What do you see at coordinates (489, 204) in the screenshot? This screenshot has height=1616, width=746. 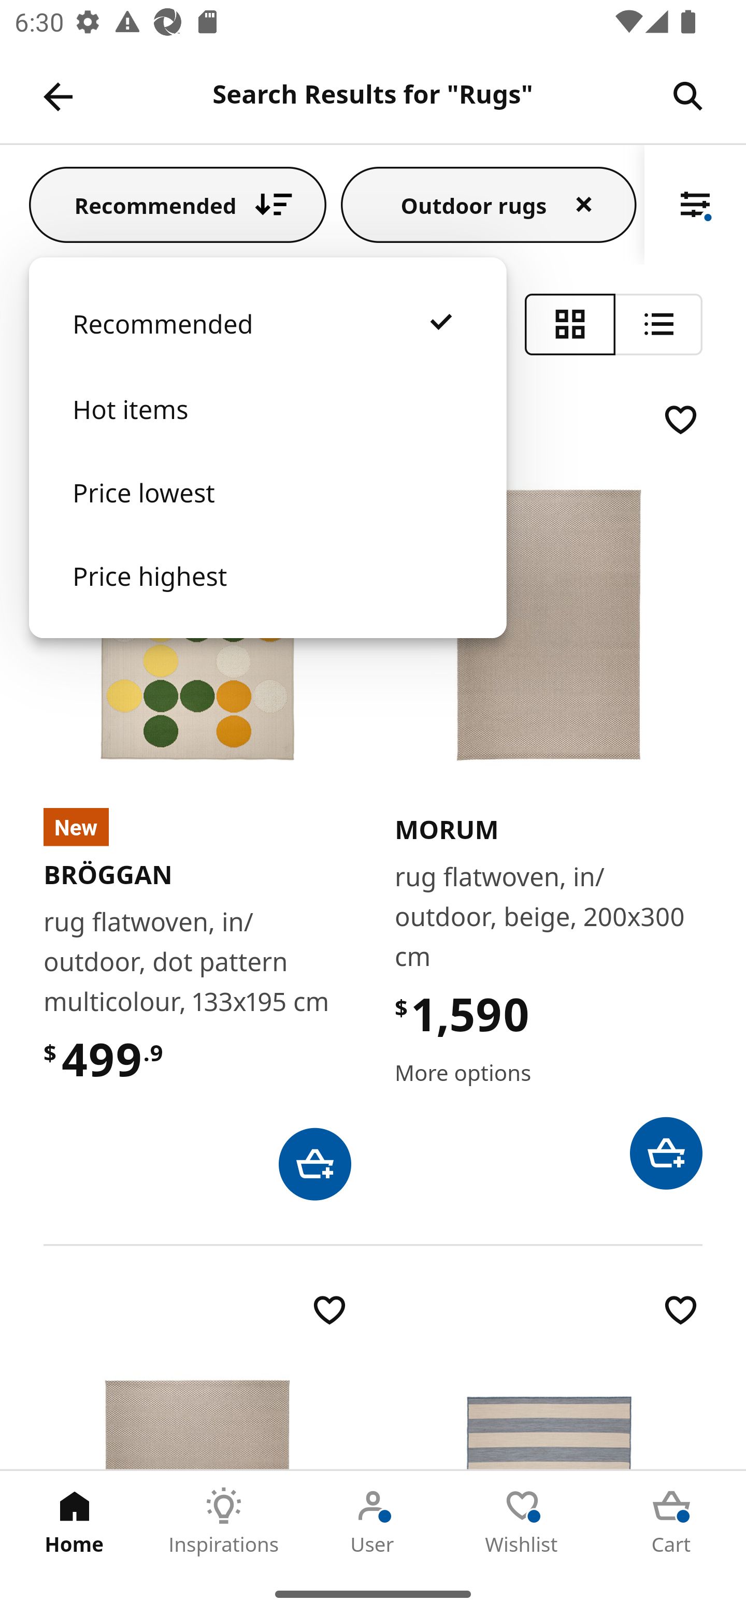 I see `Outdoor rugs` at bounding box center [489, 204].